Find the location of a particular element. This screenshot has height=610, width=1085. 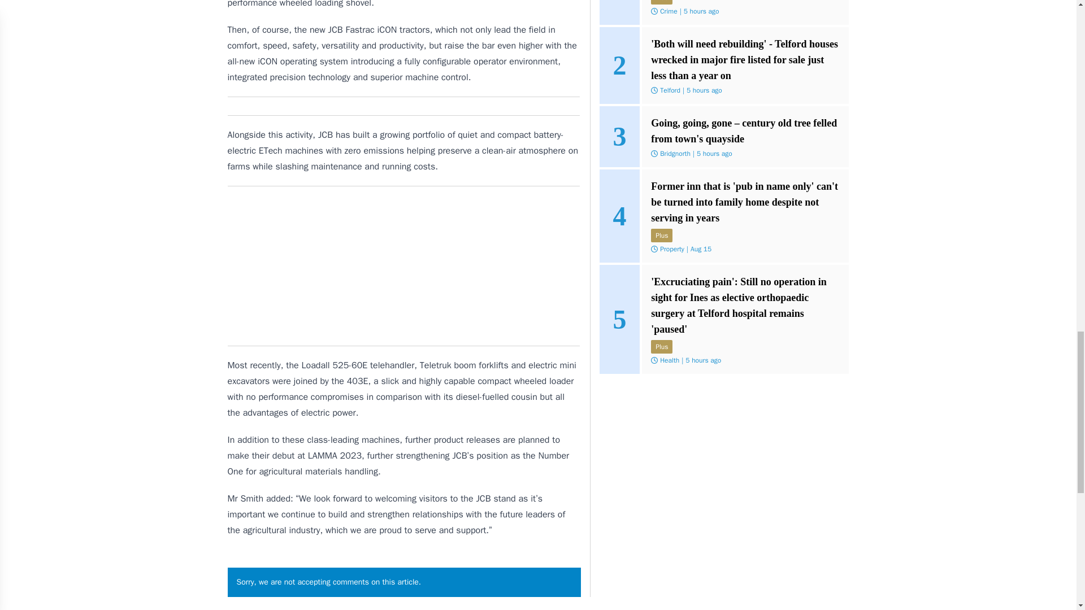

Crime is located at coordinates (668, 11).